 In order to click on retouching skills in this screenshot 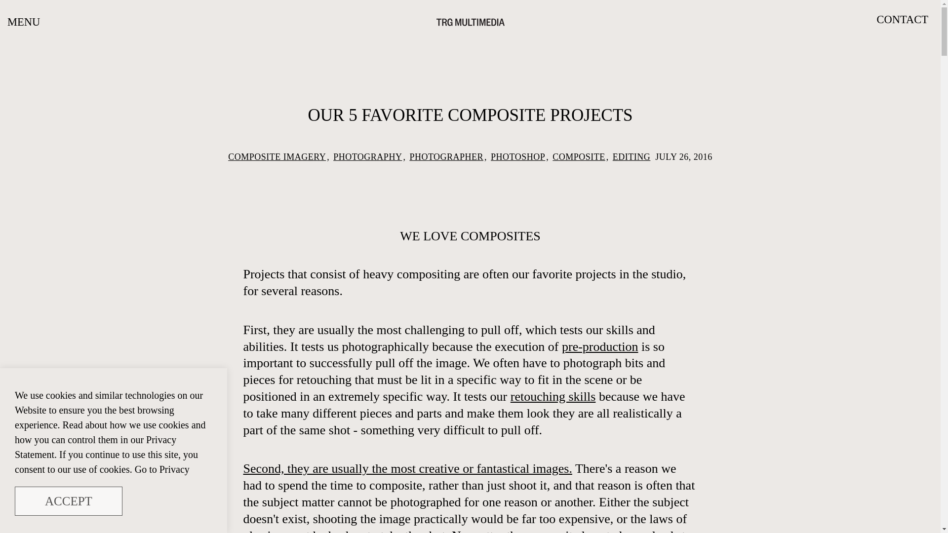, I will do `click(553, 396)`.